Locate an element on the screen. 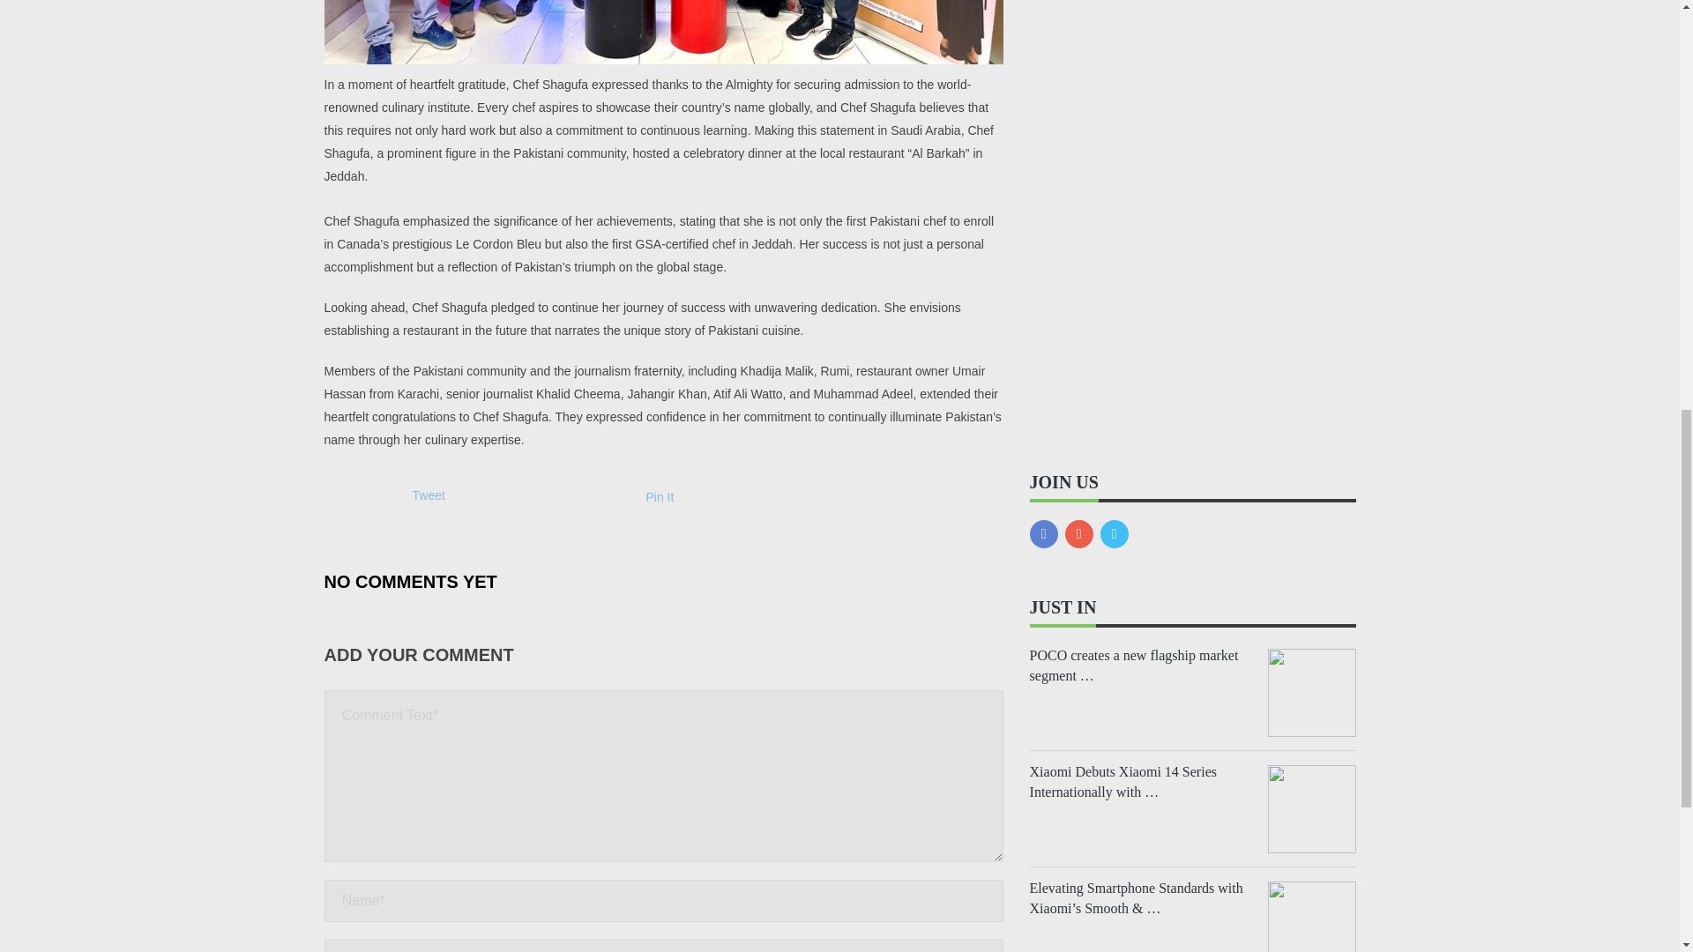 Image resolution: width=1693 pixels, height=952 pixels. Pin It is located at coordinates (660, 497).